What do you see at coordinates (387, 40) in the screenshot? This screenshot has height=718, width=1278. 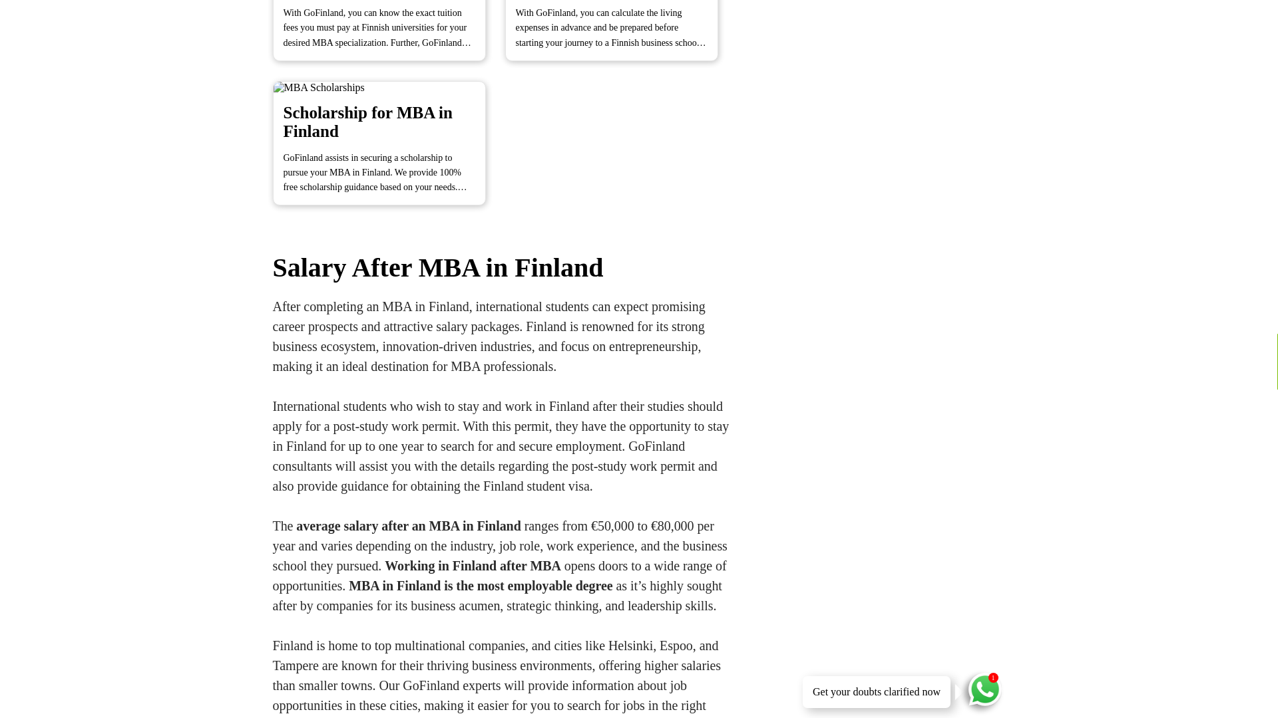 I see `MBA Tuition Fees` at bounding box center [387, 40].